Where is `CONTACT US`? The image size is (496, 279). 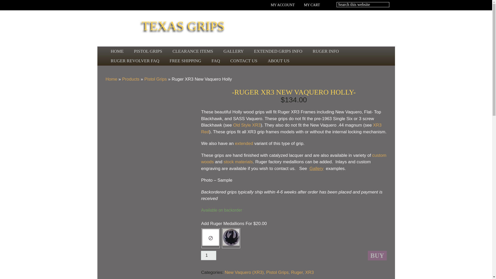 CONTACT US is located at coordinates (244, 61).